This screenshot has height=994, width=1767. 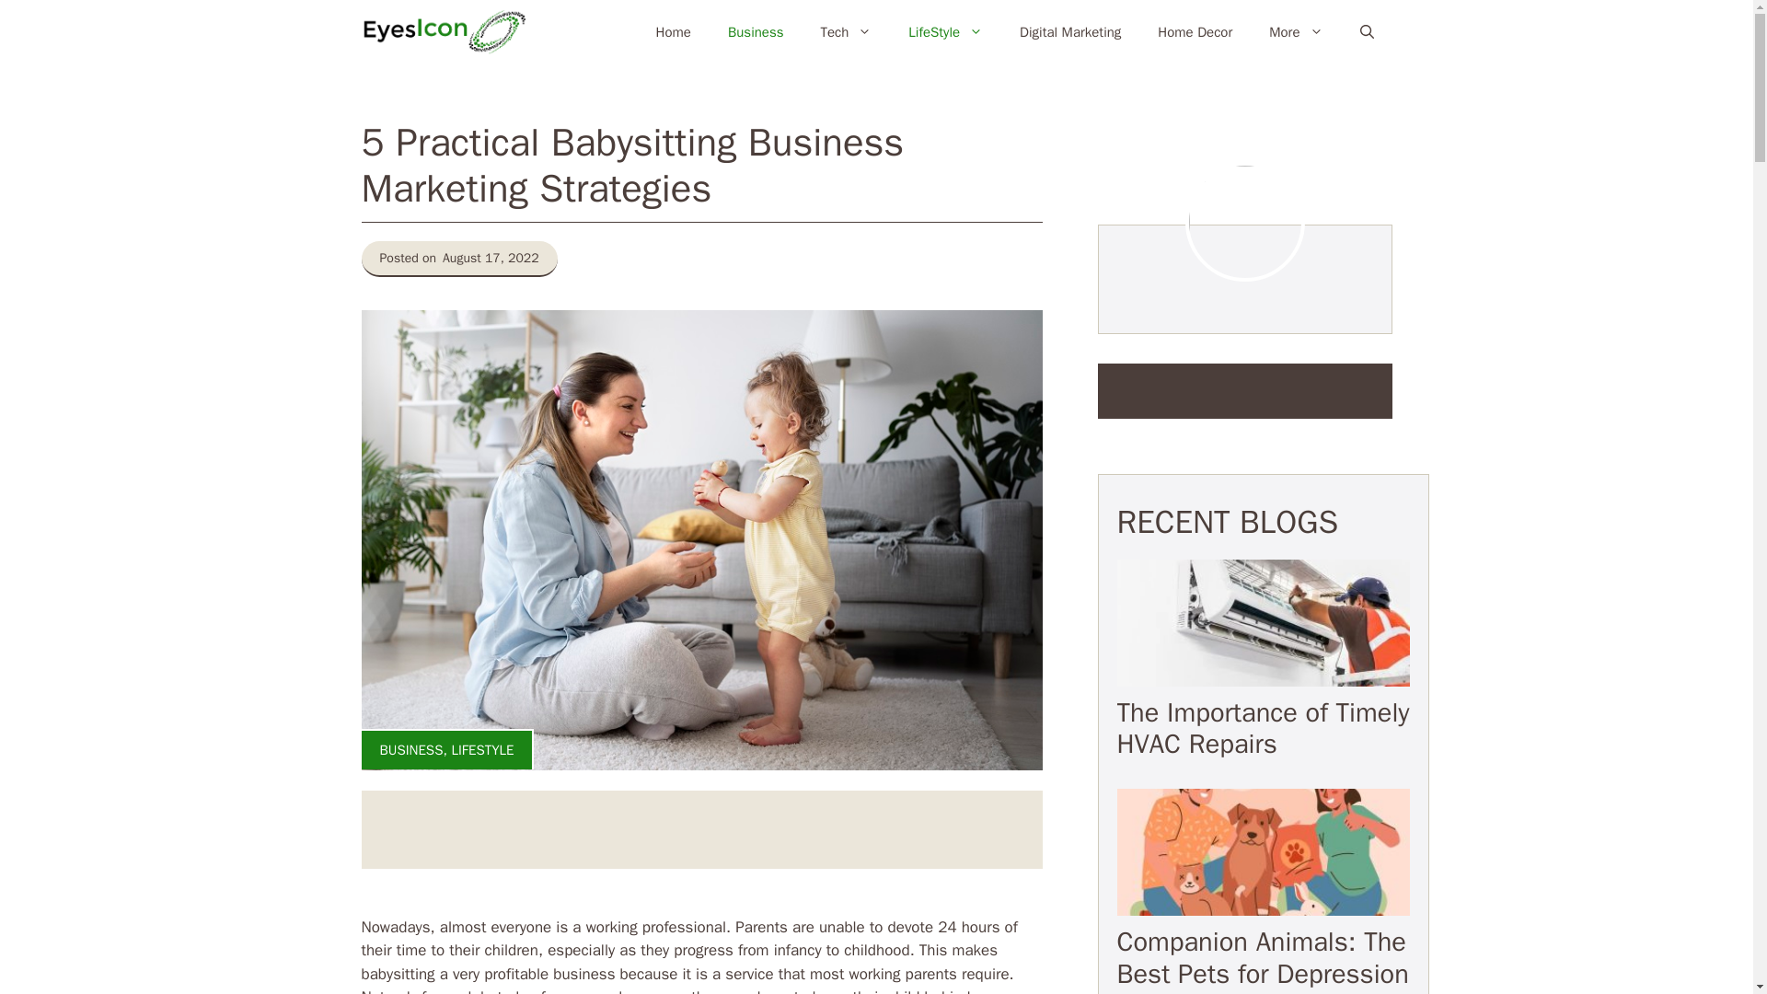 What do you see at coordinates (674, 31) in the screenshot?
I see `Home` at bounding box center [674, 31].